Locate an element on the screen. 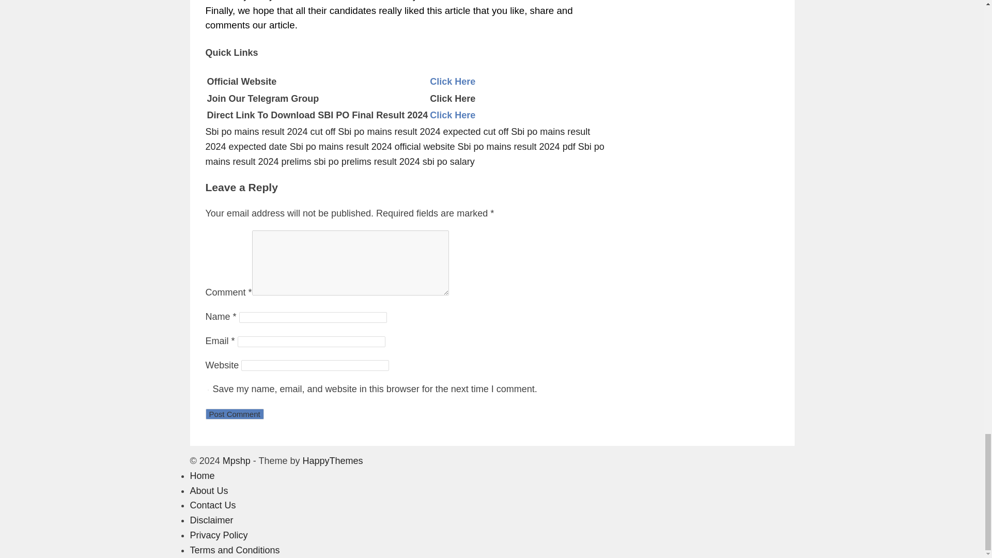  Sbi po mains result 2024 expected cut off is located at coordinates (423, 131).